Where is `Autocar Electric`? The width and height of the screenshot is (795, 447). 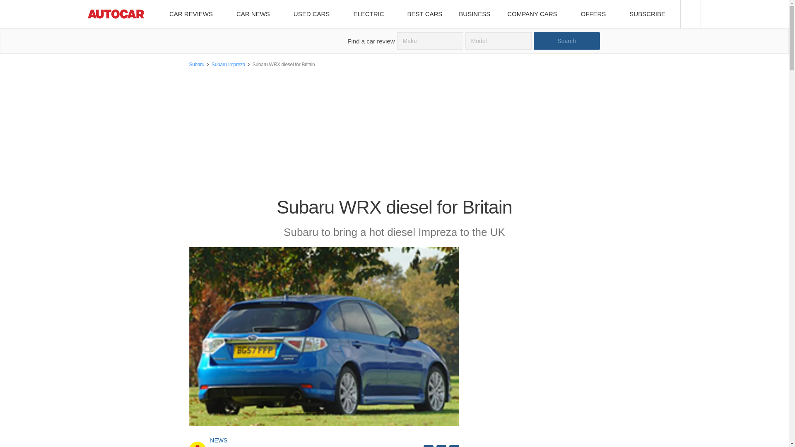 Autocar Electric is located at coordinates (371, 14).